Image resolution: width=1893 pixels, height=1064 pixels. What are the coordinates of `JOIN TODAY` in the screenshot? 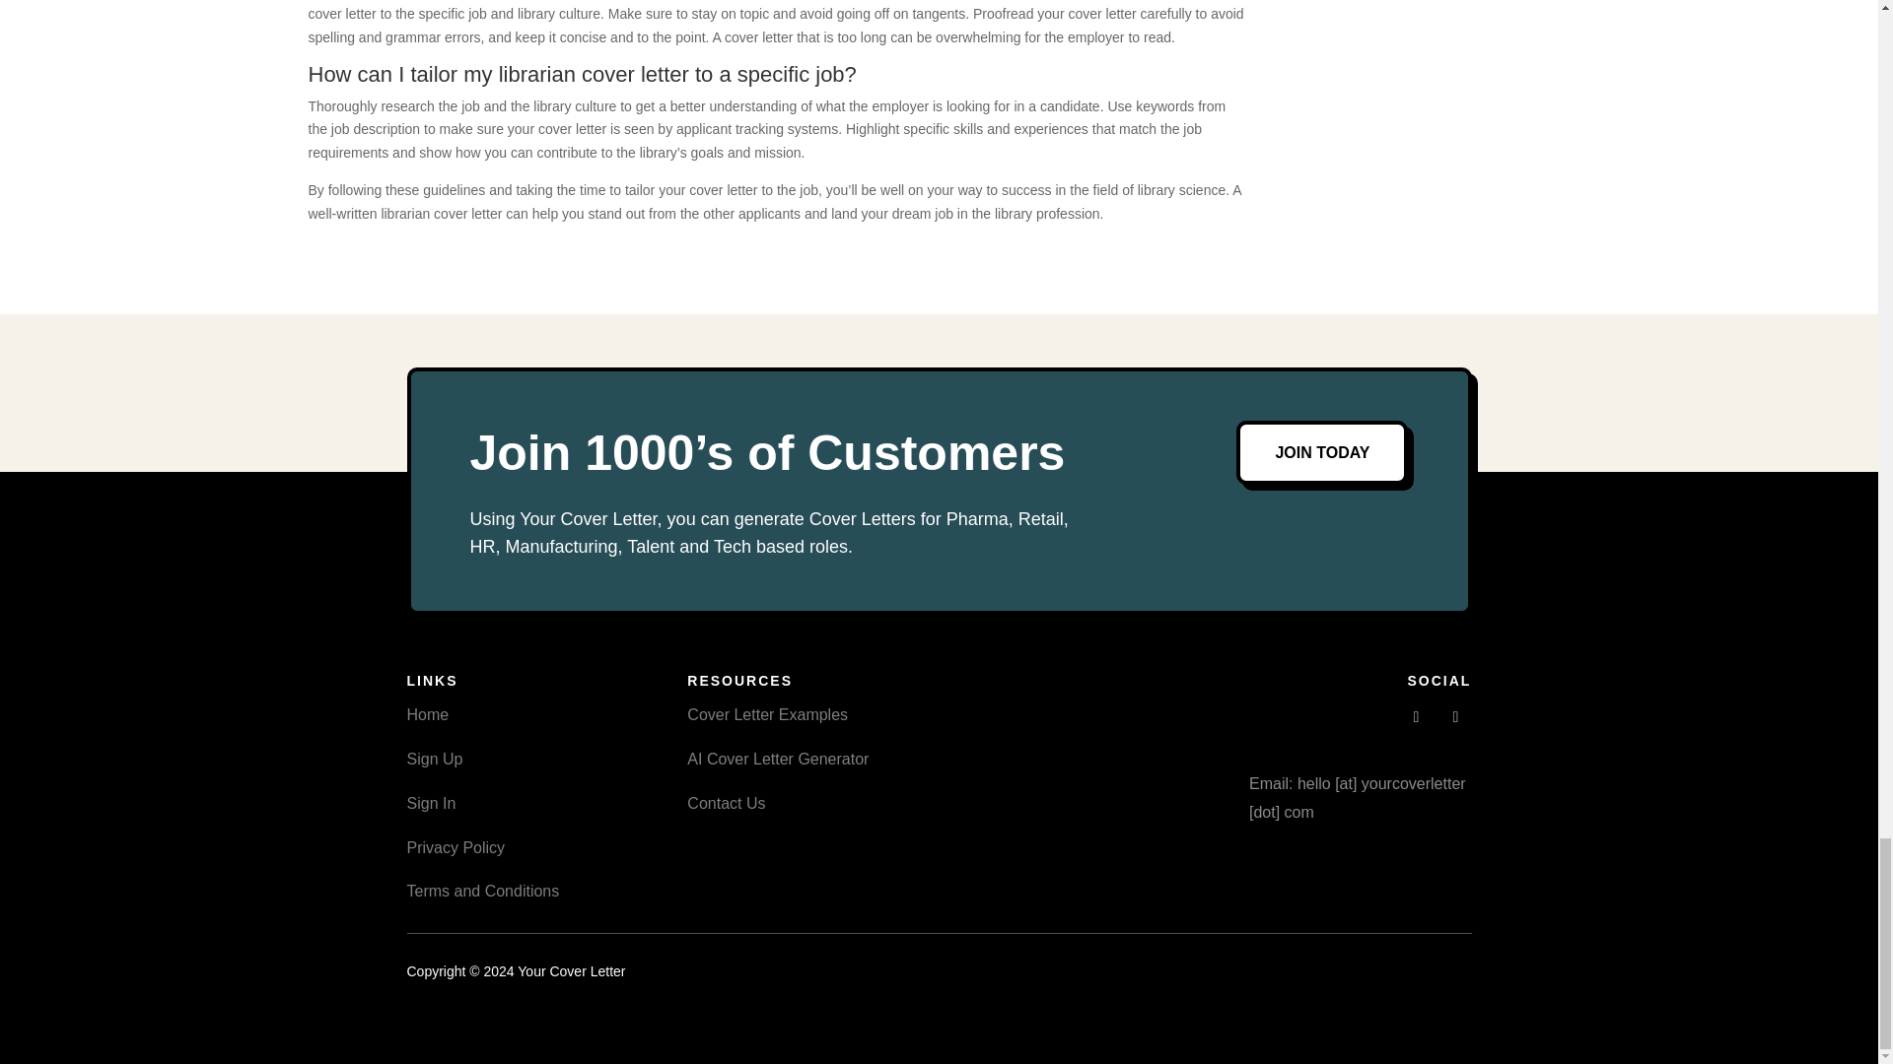 It's located at (1321, 452).